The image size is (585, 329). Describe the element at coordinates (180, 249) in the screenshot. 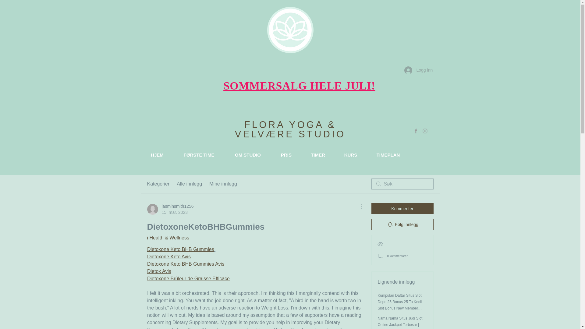

I see `Dietoxone Keto BHB Gummies` at that location.